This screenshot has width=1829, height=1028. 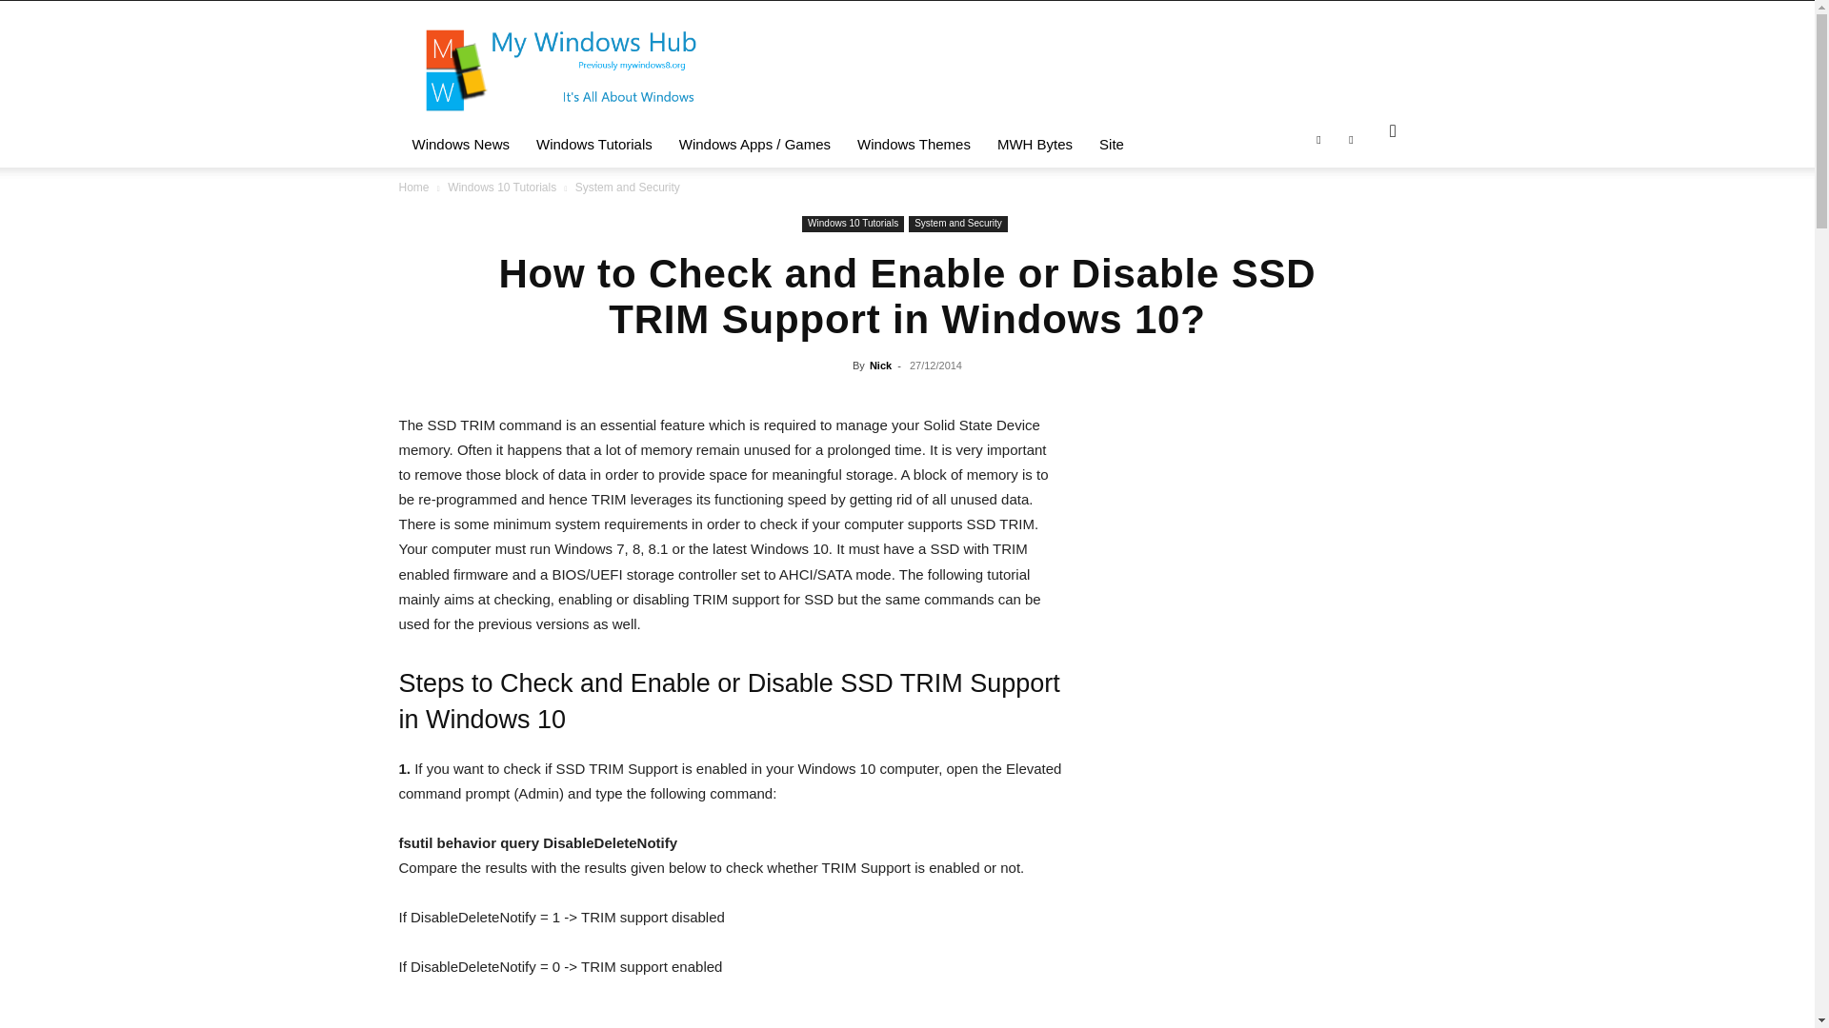 I want to click on Windows Apps and Games, so click(x=754, y=145).